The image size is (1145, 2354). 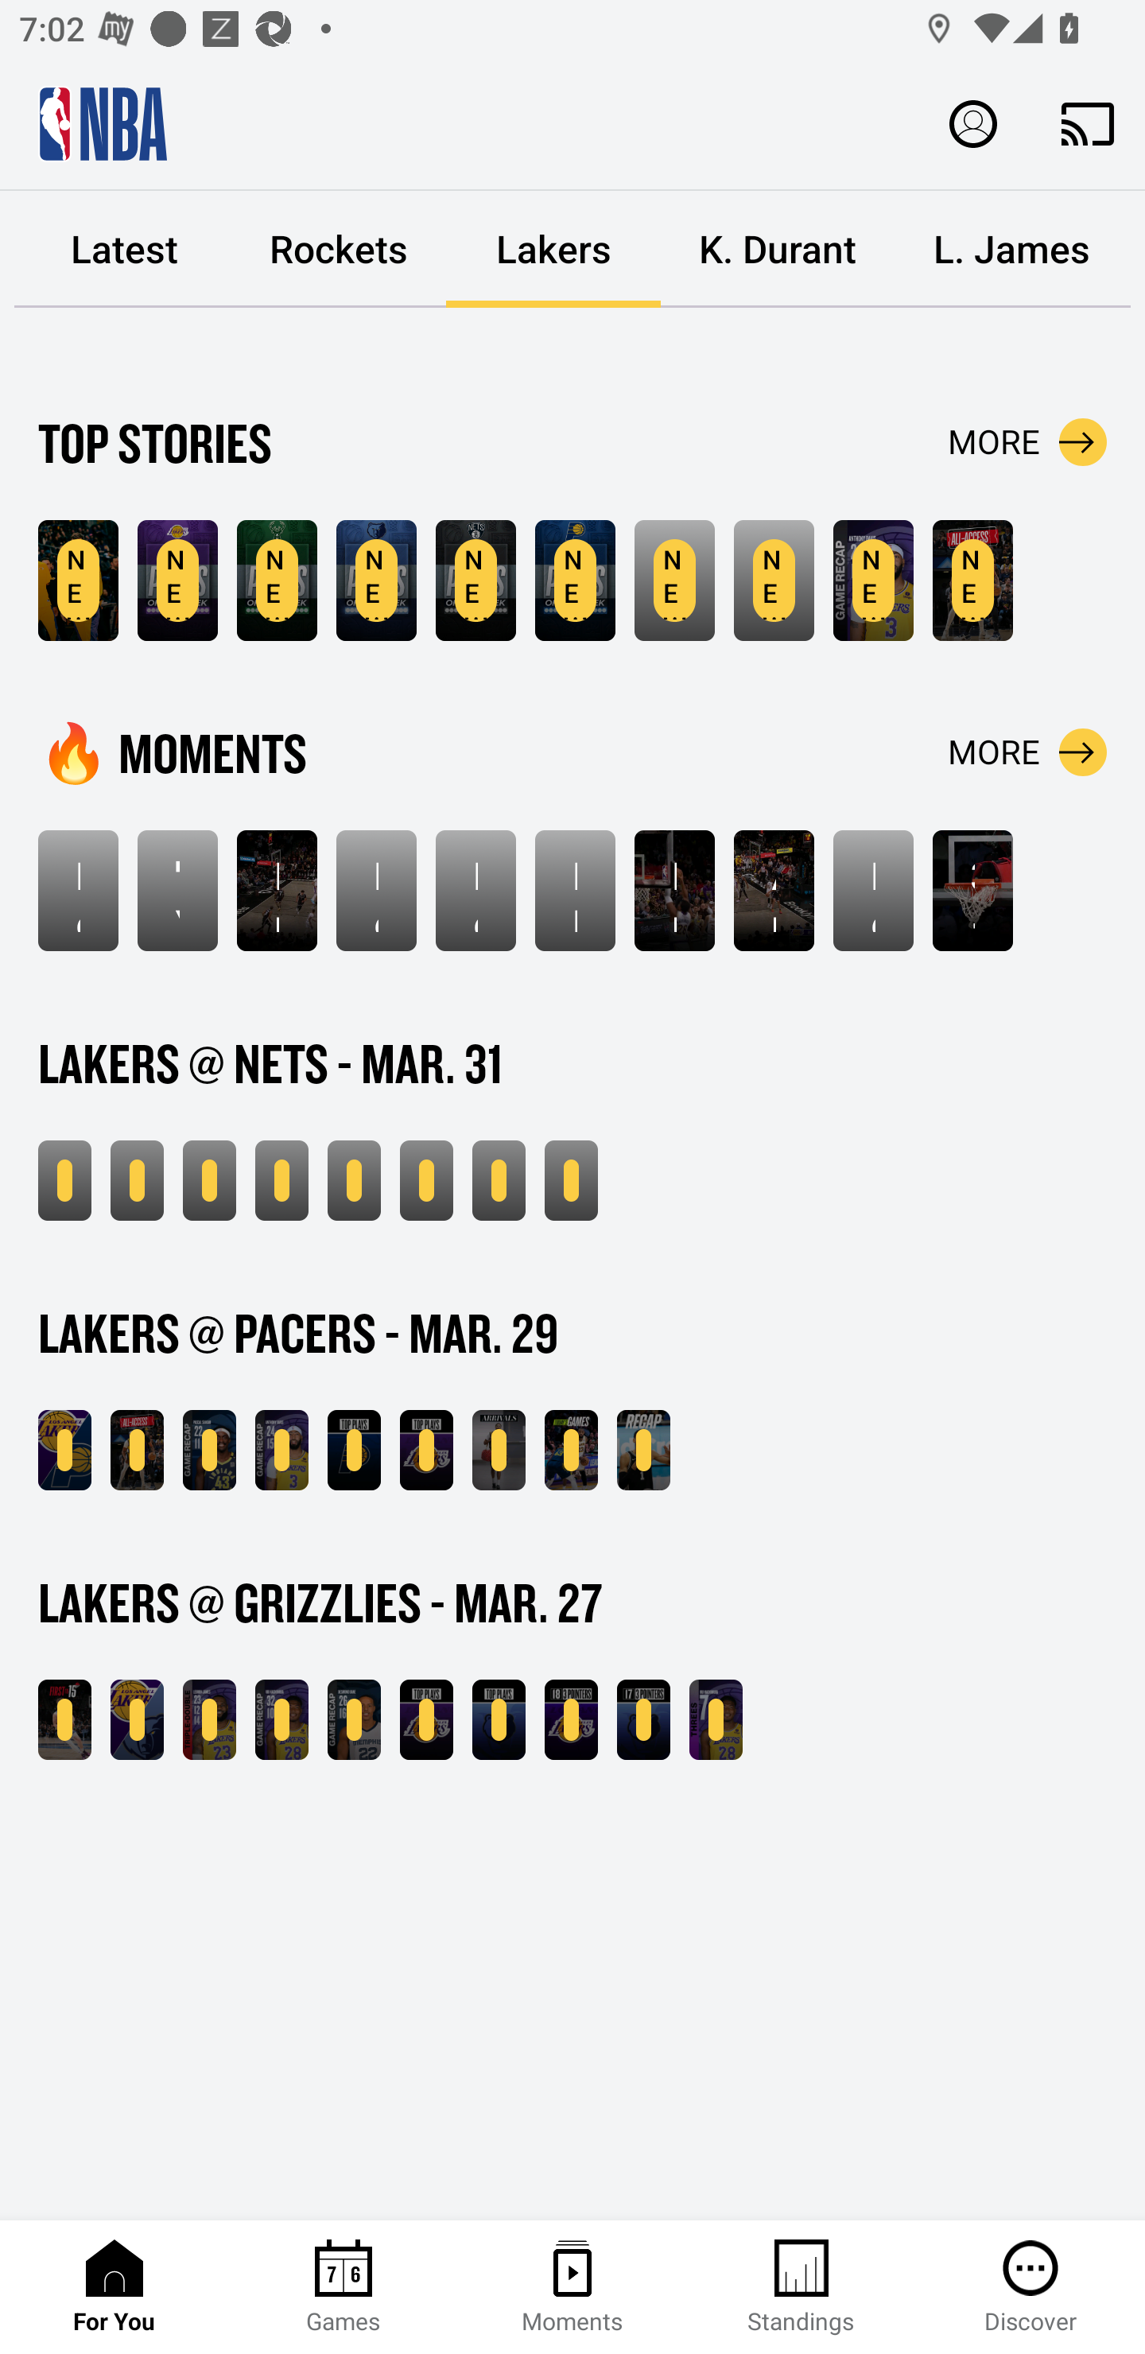 What do you see at coordinates (78, 891) in the screenshot?
I see `LeBron's 40-Point Explosion In 40 Seconds` at bounding box center [78, 891].